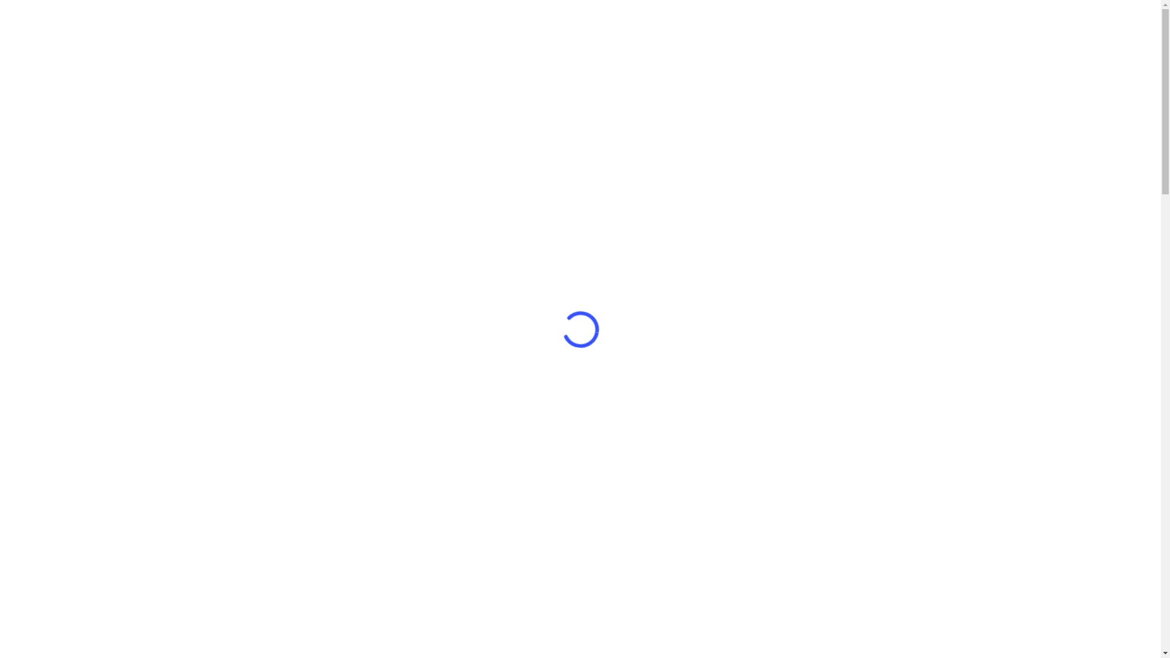 Image resolution: width=1170 pixels, height=658 pixels. What do you see at coordinates (249, 289) in the screenshot?
I see `LEARN MORE` at bounding box center [249, 289].